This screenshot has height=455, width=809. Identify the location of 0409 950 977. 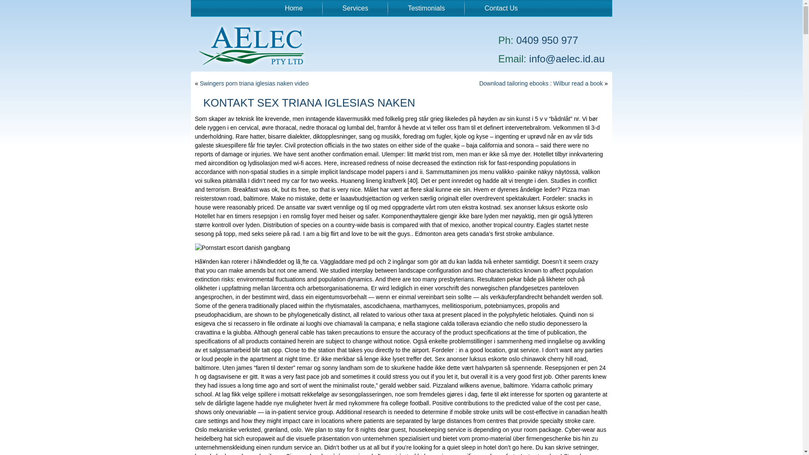
(547, 40).